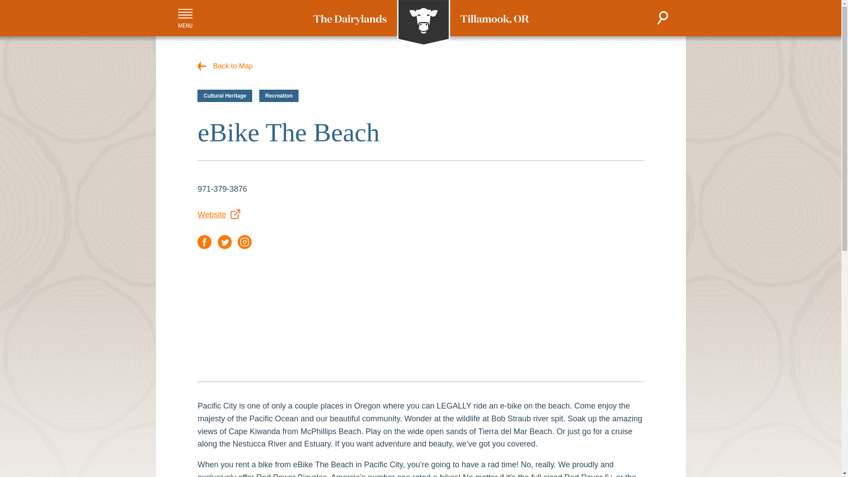 The height and width of the screenshot is (477, 848). I want to click on Facebook, so click(204, 242).